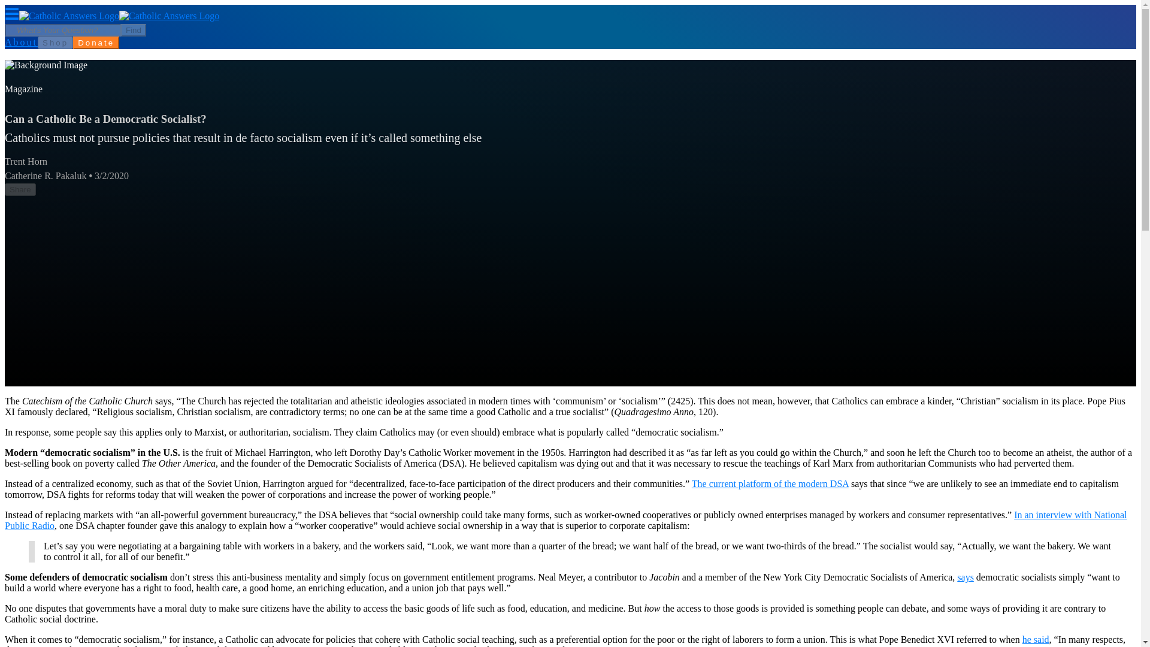 This screenshot has width=1150, height=647. I want to click on About, so click(21, 42).